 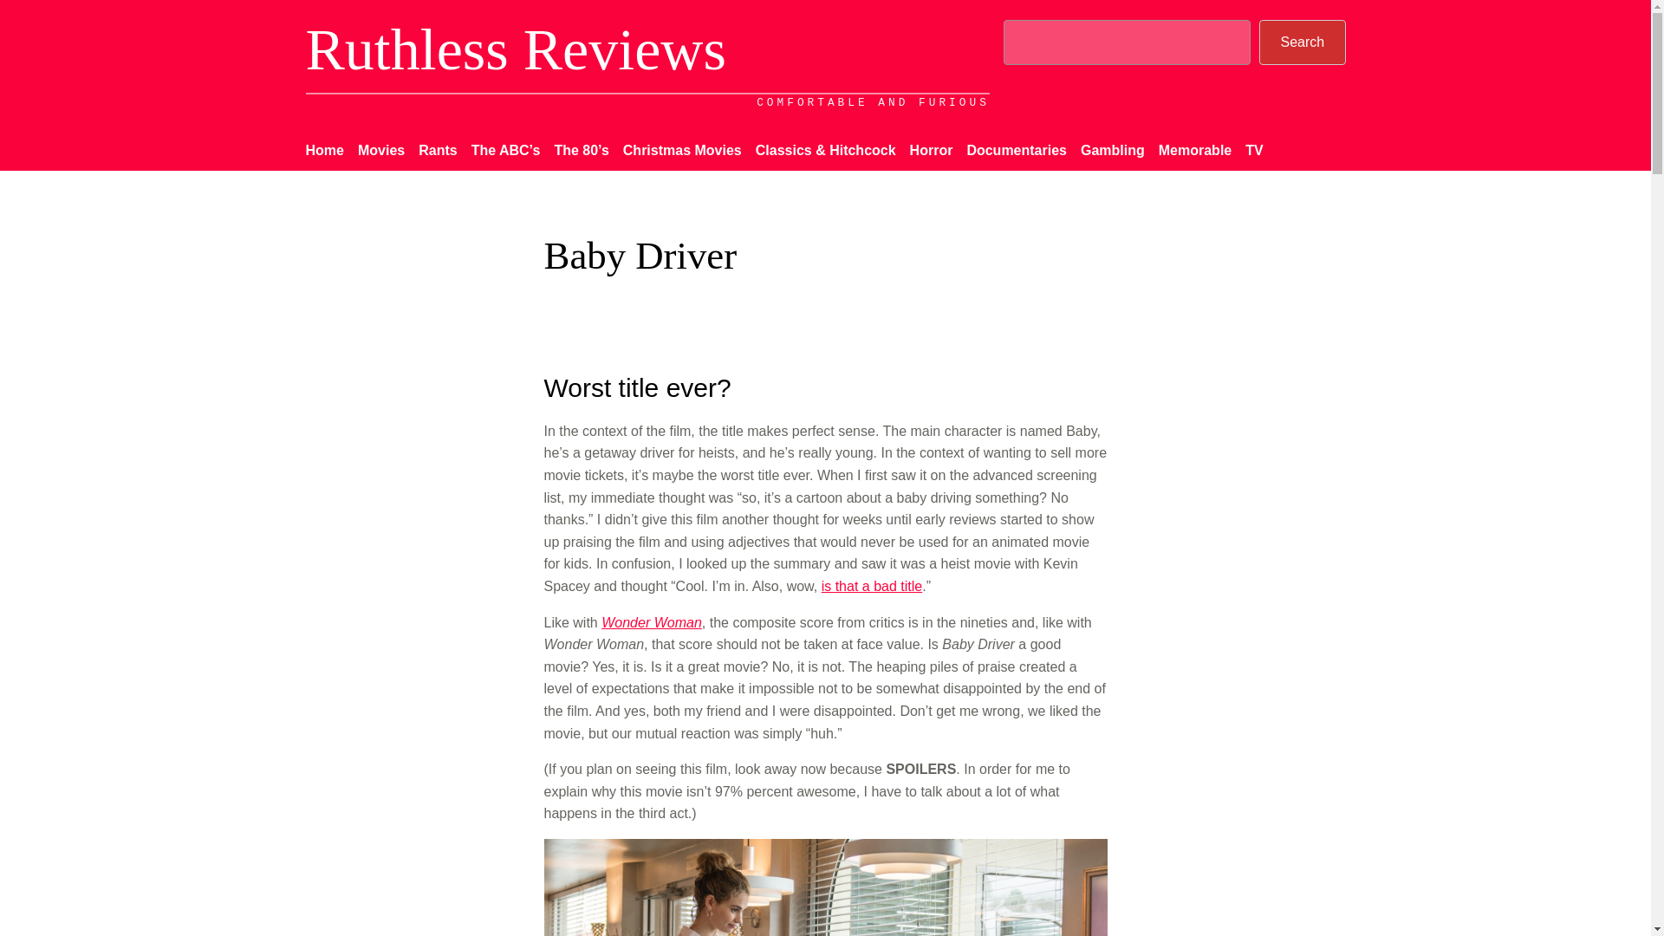 What do you see at coordinates (1112, 150) in the screenshot?
I see `Gambling` at bounding box center [1112, 150].